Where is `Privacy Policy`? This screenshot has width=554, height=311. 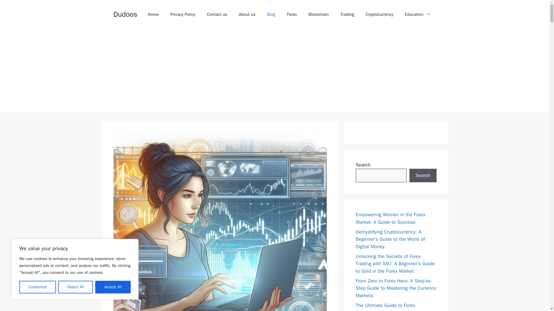
Privacy Policy is located at coordinates (183, 14).